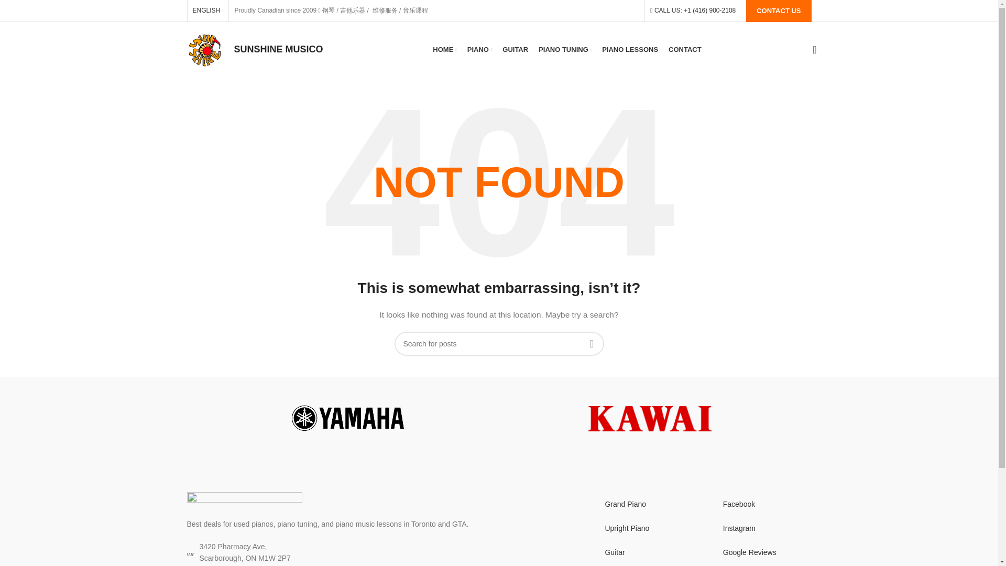  What do you see at coordinates (591, 344) in the screenshot?
I see `SEARCH` at bounding box center [591, 344].